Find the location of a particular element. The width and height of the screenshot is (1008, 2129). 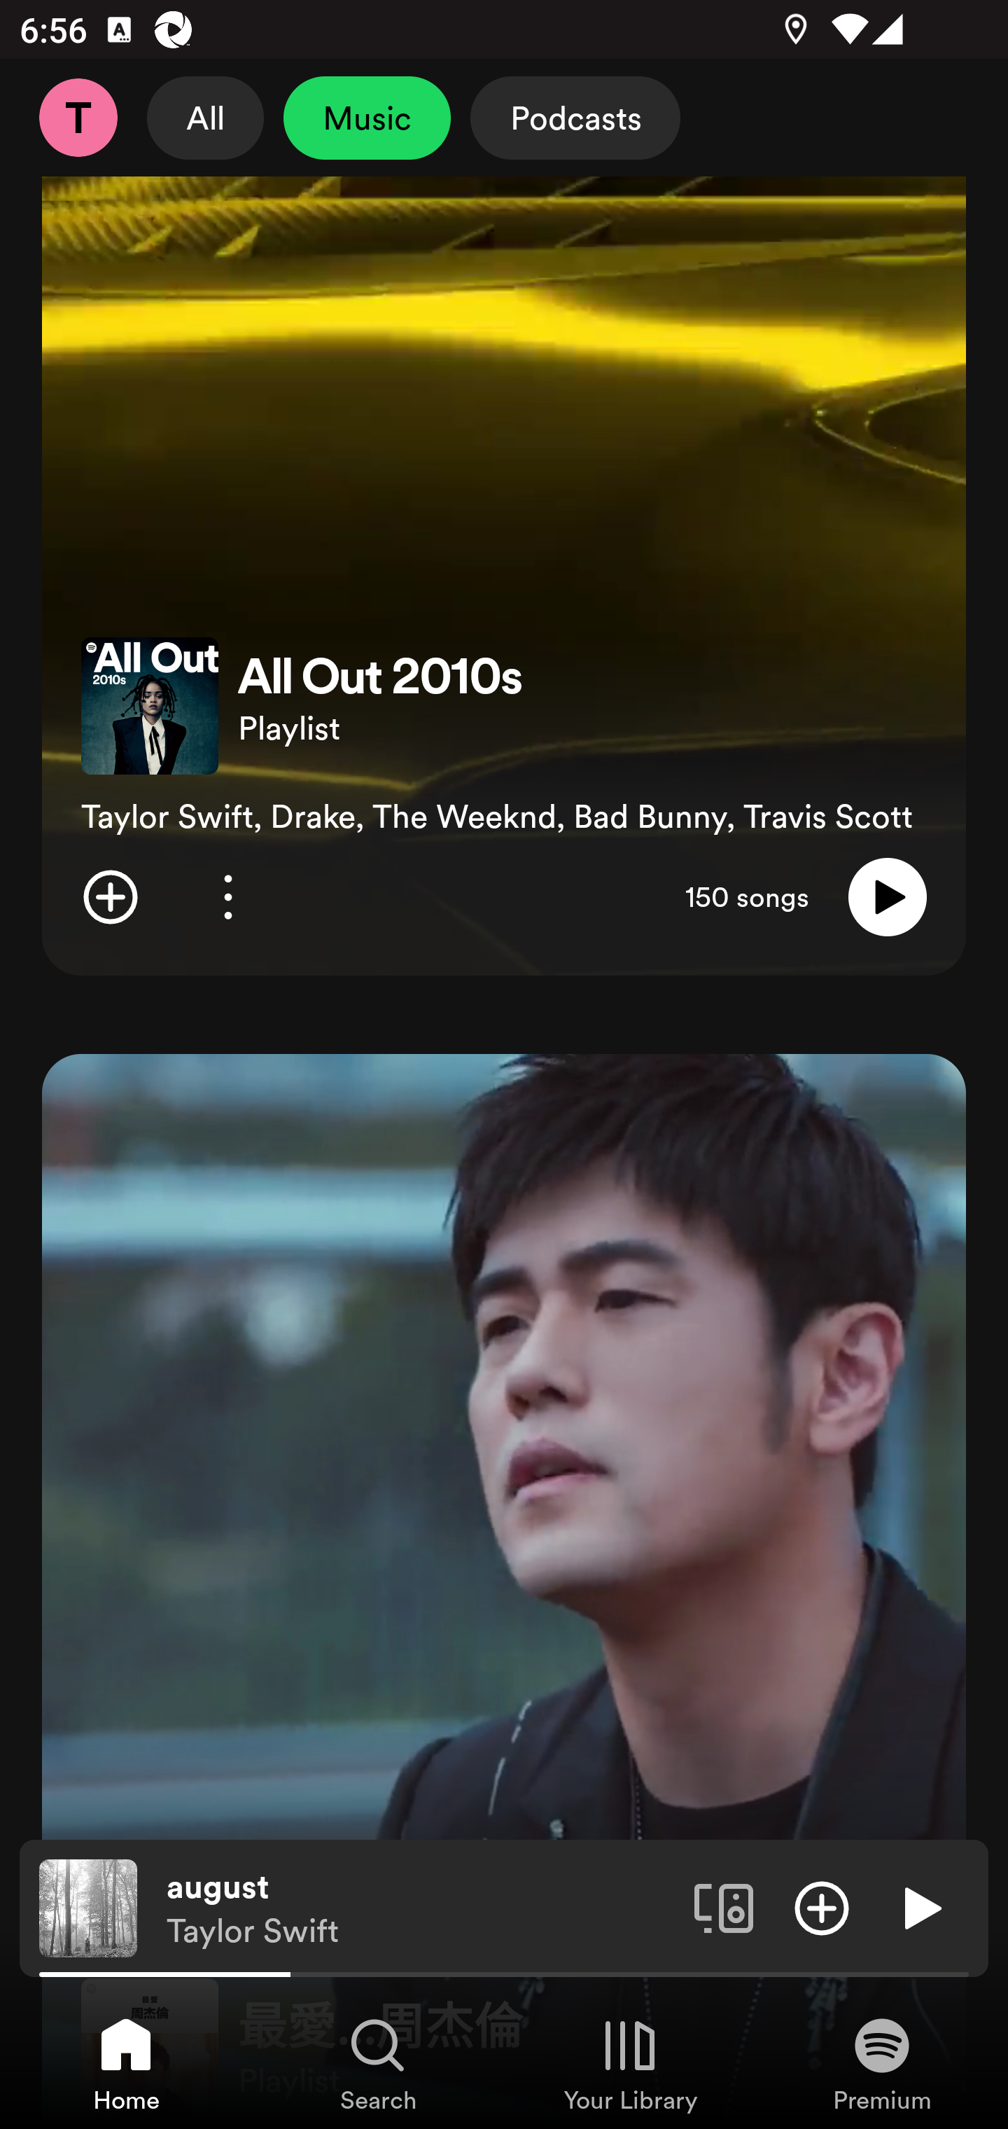

Your Library, Tab 3 of 4 Your Library Your Library is located at coordinates (630, 2063).